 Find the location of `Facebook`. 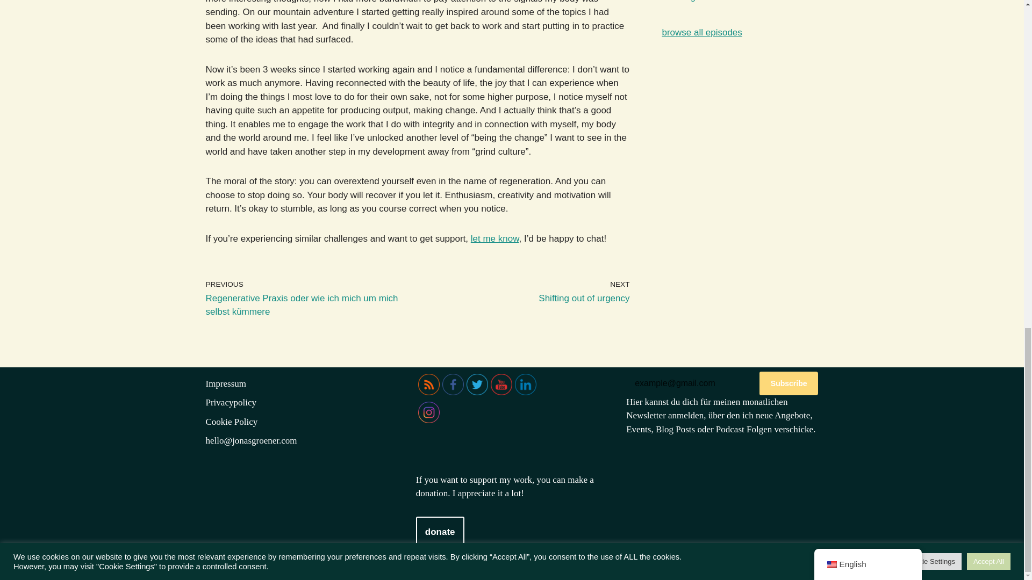

Facebook is located at coordinates (453, 384).